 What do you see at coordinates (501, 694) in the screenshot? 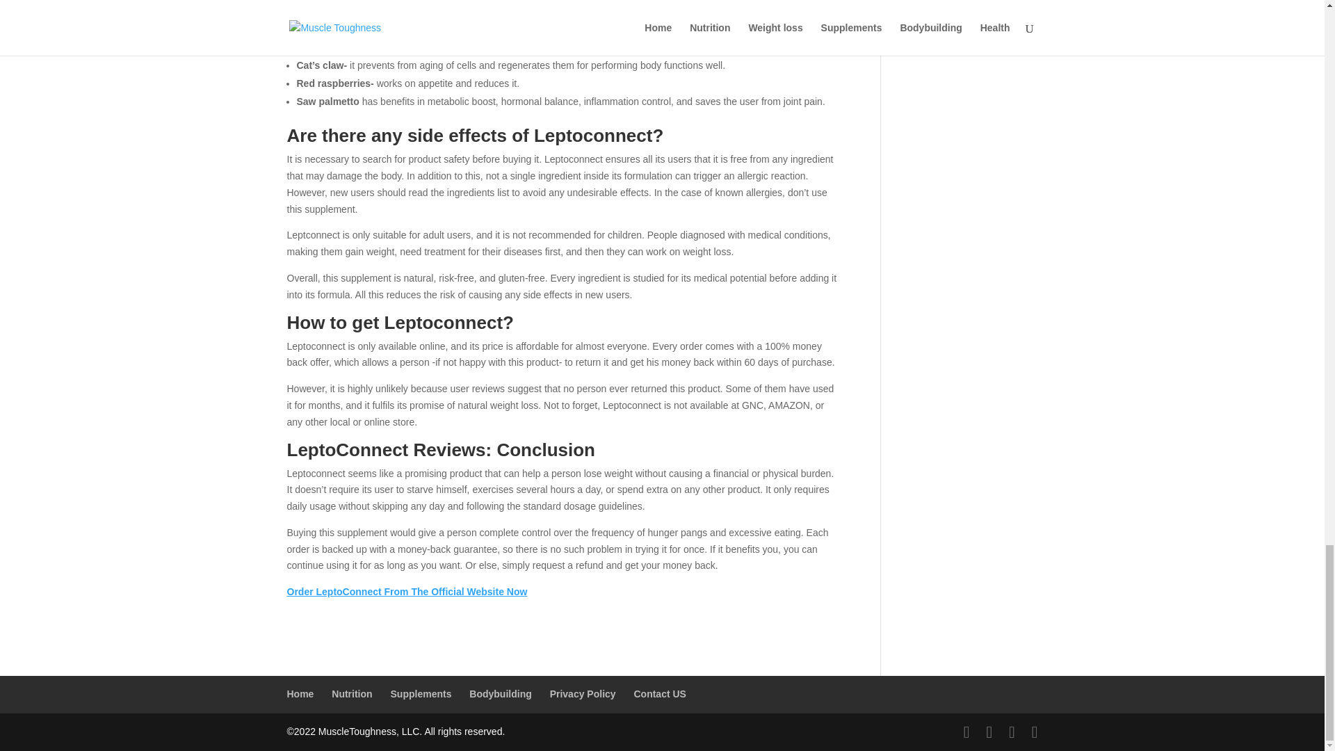
I see `Bodybuilding` at bounding box center [501, 694].